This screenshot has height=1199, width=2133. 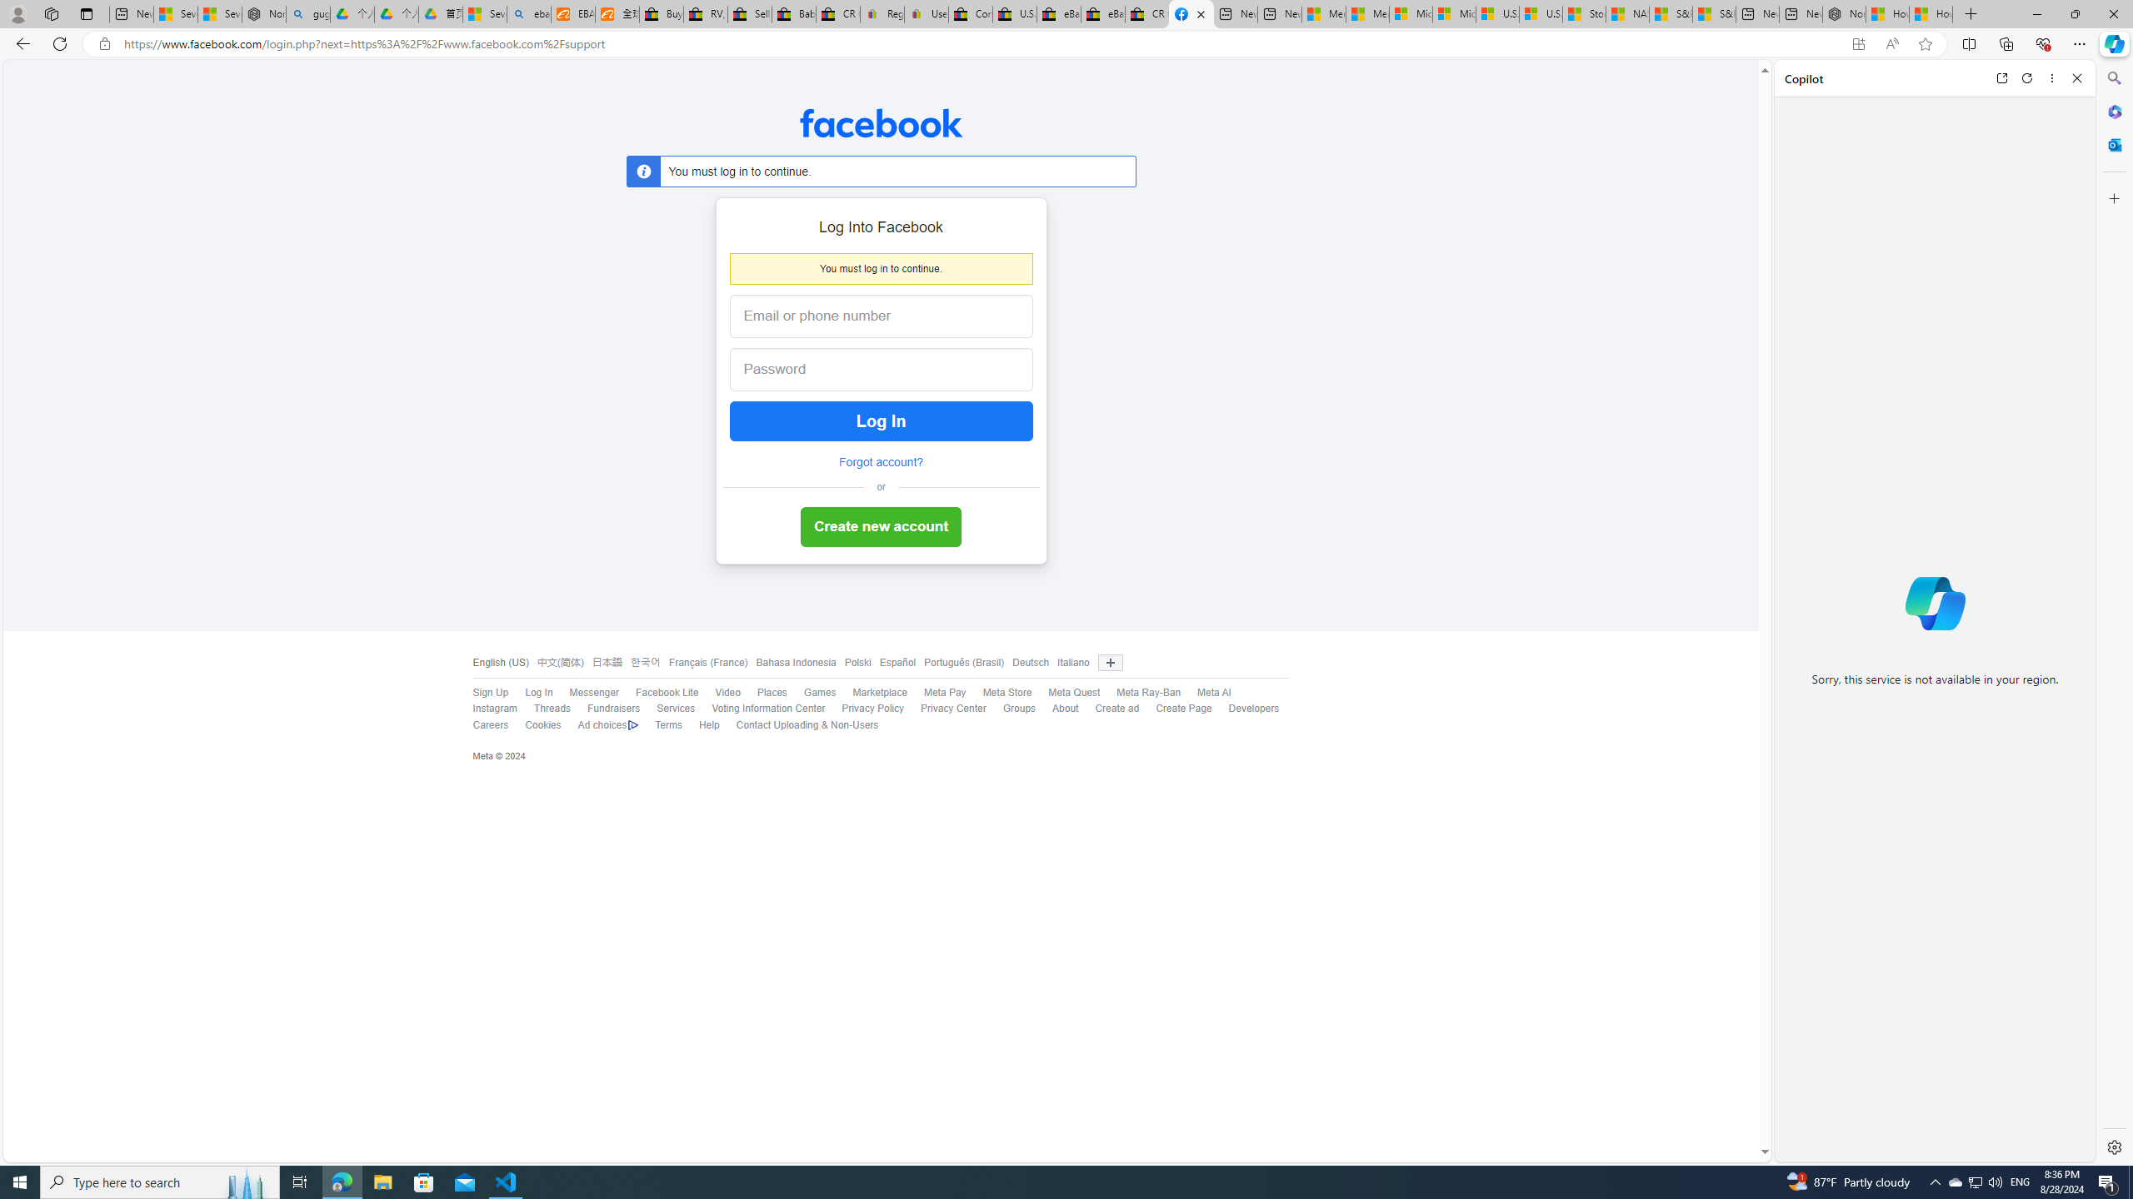 What do you see at coordinates (2113, 112) in the screenshot?
I see `Microsoft 365` at bounding box center [2113, 112].